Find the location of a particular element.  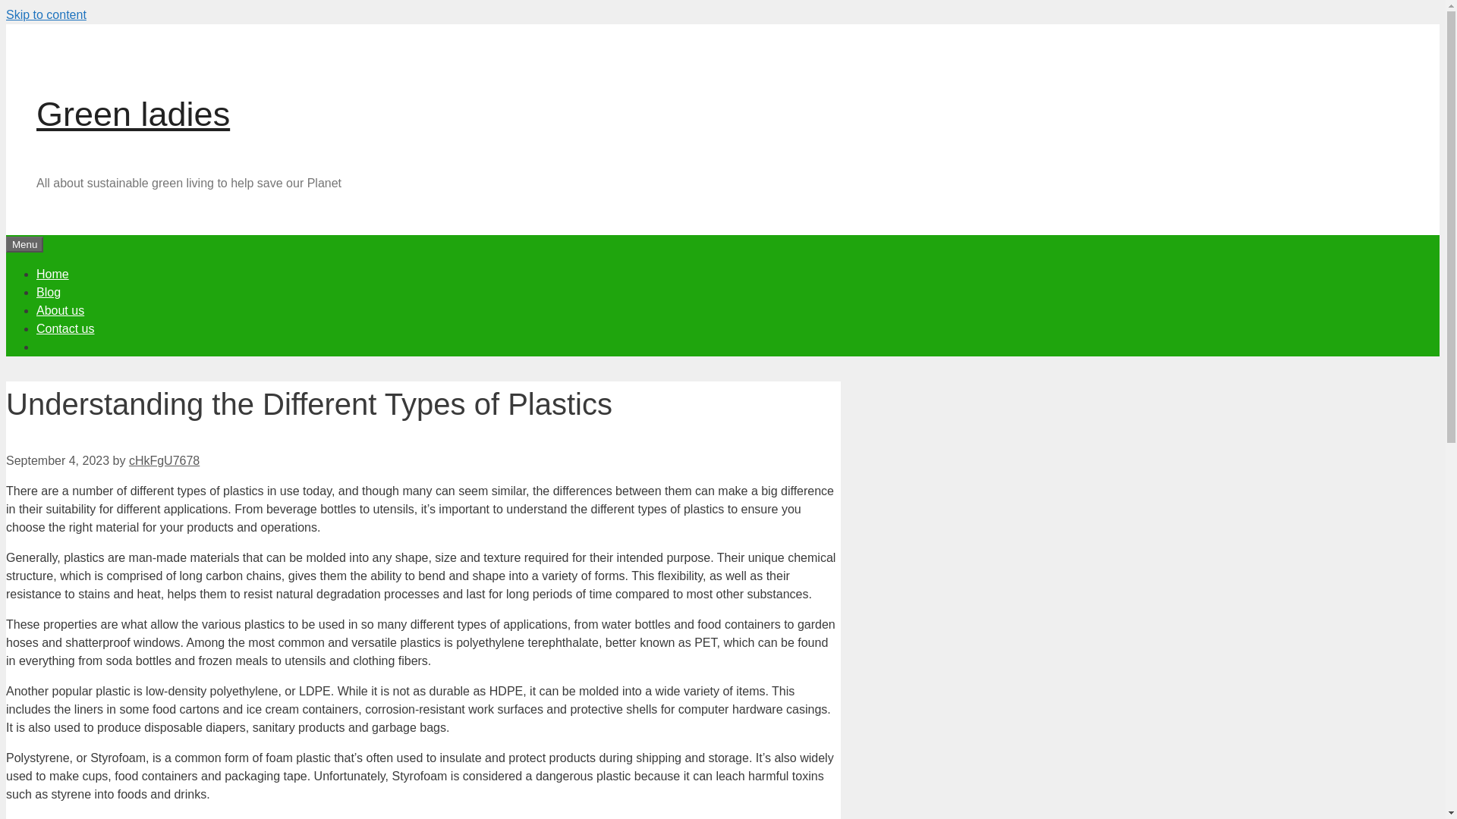

Green ladies is located at coordinates (134, 114).